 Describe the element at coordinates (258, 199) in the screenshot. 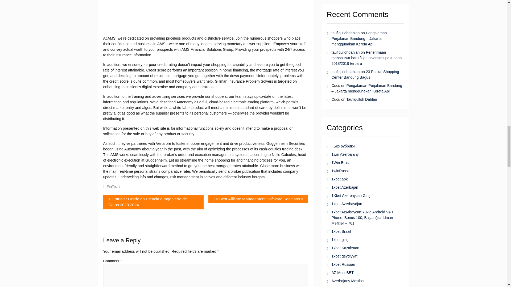

I see `FinTech` at that location.